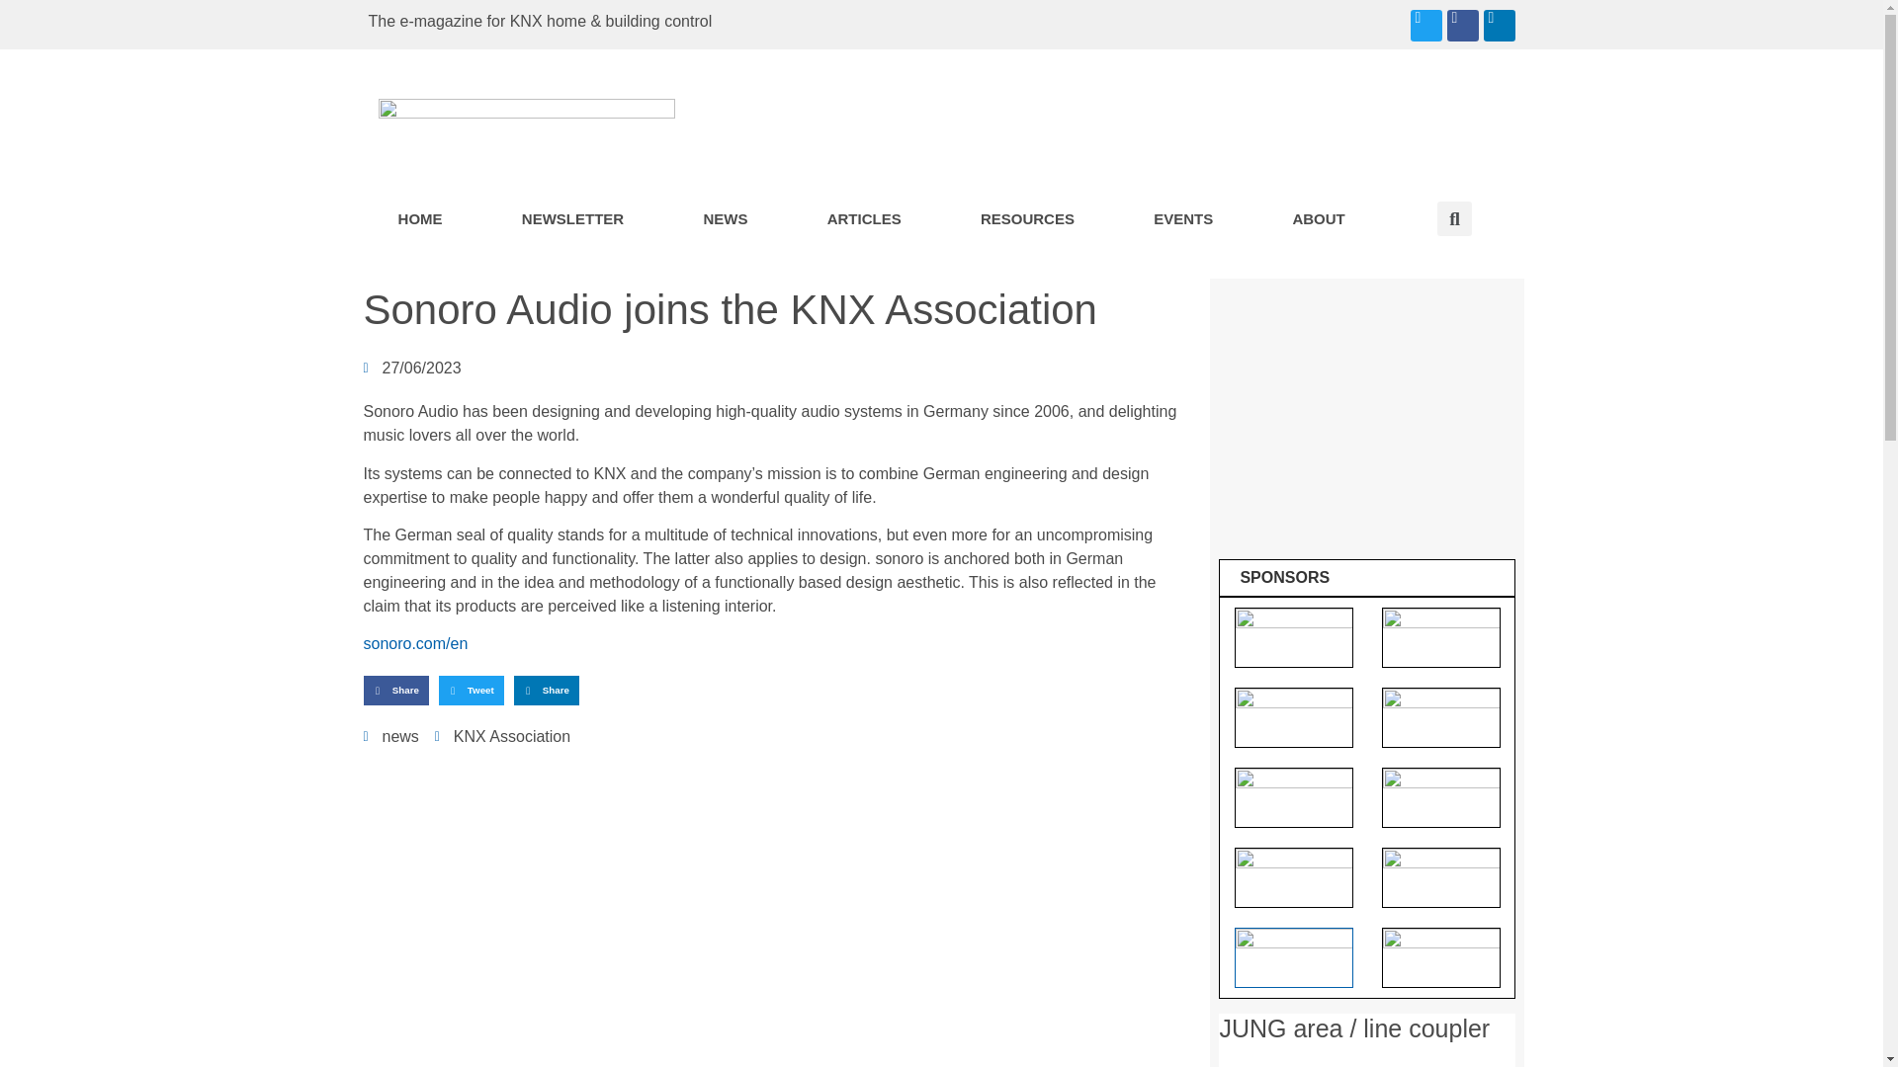  What do you see at coordinates (1028, 219) in the screenshot?
I see `RESOURCES` at bounding box center [1028, 219].